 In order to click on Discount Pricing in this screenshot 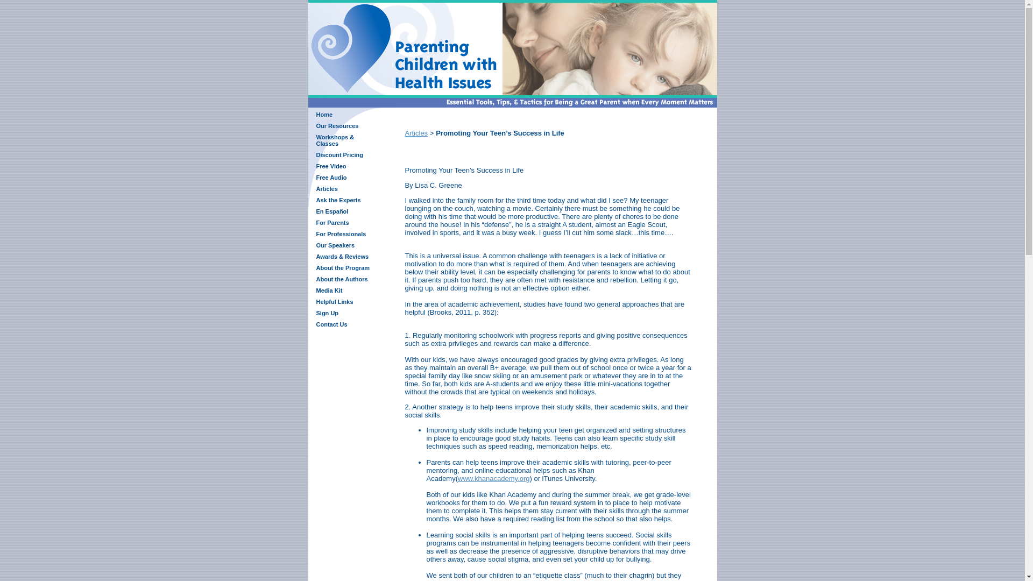, I will do `click(339, 154)`.